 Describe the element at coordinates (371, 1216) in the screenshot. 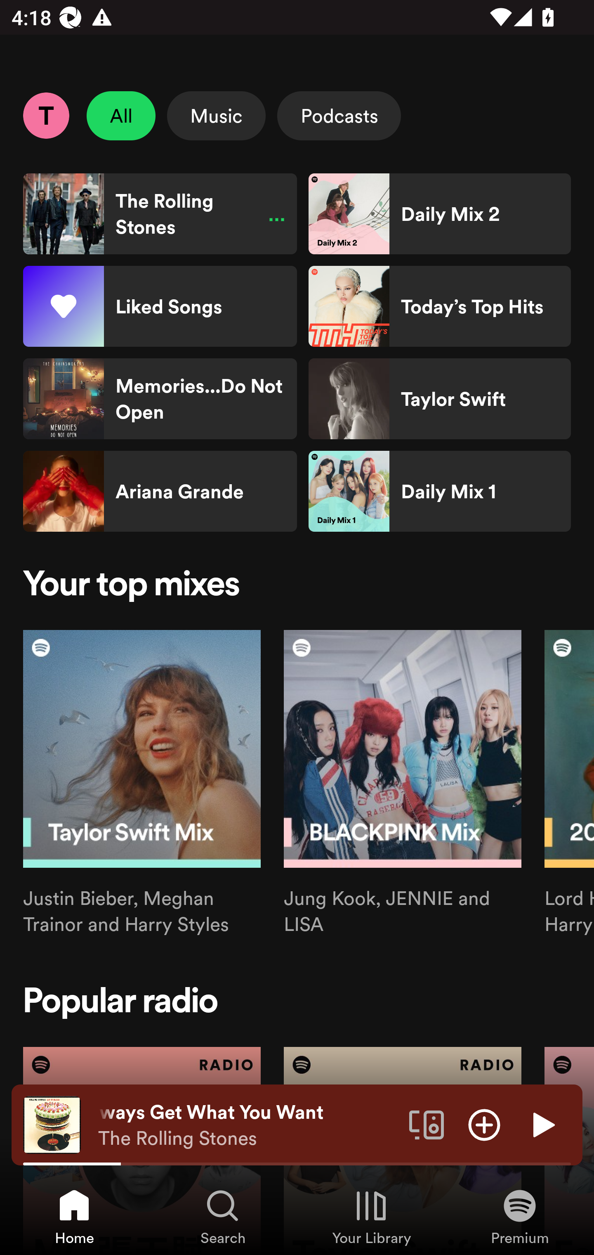

I see `Your Library, Tab 3 of 4 Your Library Your Library` at that location.